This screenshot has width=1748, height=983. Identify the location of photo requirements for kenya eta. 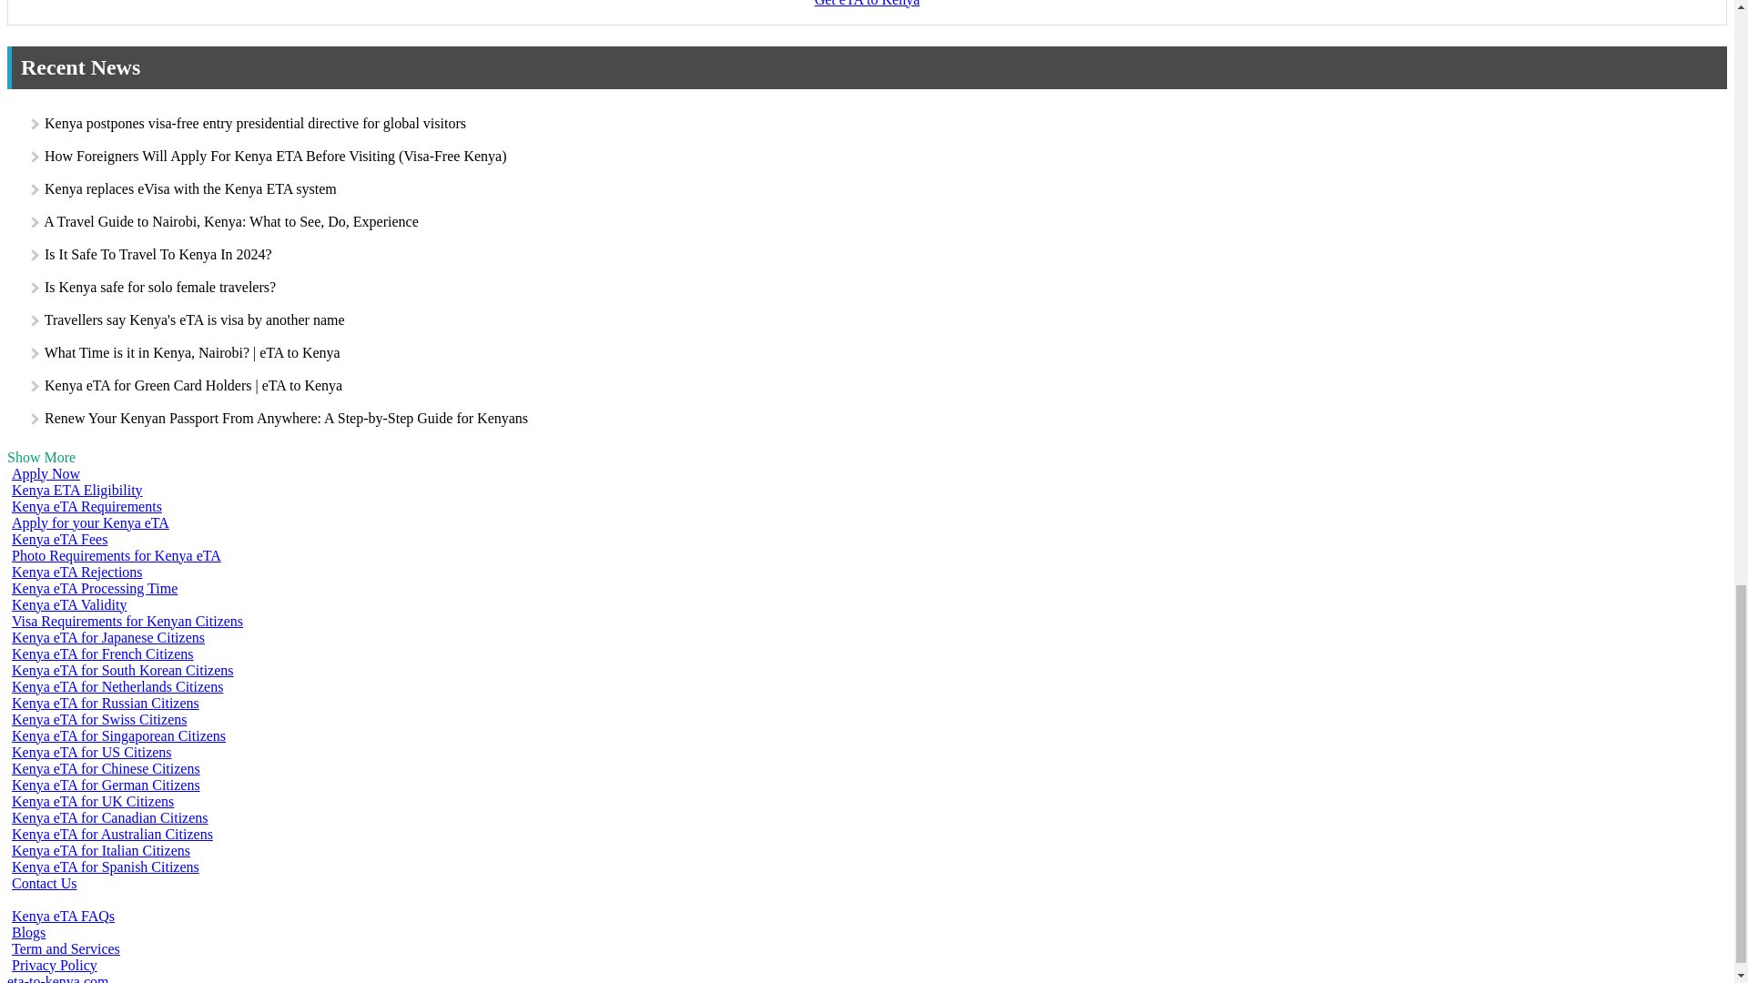
(114, 555).